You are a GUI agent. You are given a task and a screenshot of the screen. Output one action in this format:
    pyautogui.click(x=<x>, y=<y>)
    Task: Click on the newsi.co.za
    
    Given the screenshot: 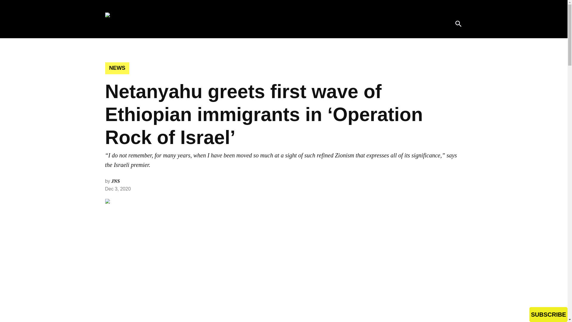 What is the action you would take?
    pyautogui.click(x=209, y=27)
    